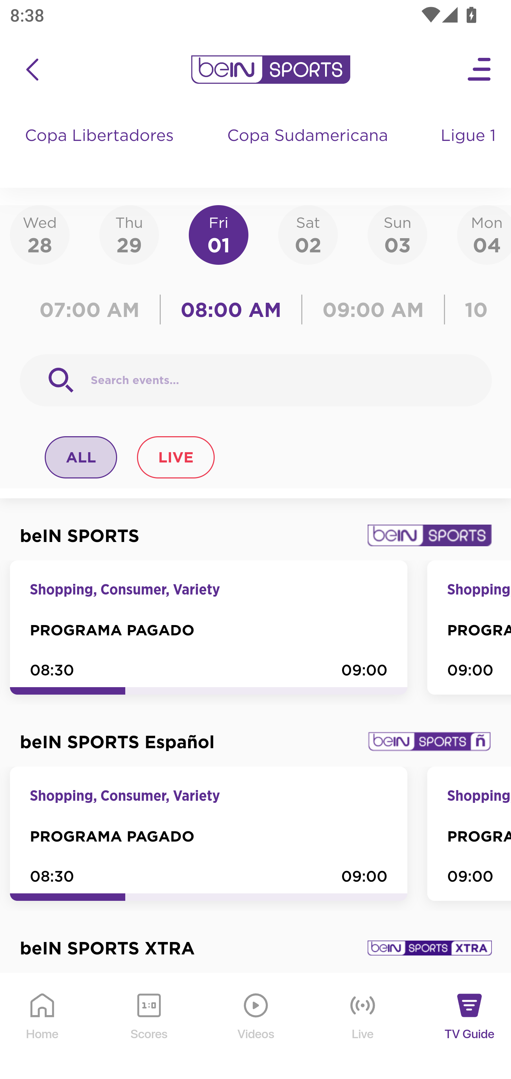  Describe the element at coordinates (270, 70) in the screenshot. I see `en-us?platform=mobile_android bein logo` at that location.